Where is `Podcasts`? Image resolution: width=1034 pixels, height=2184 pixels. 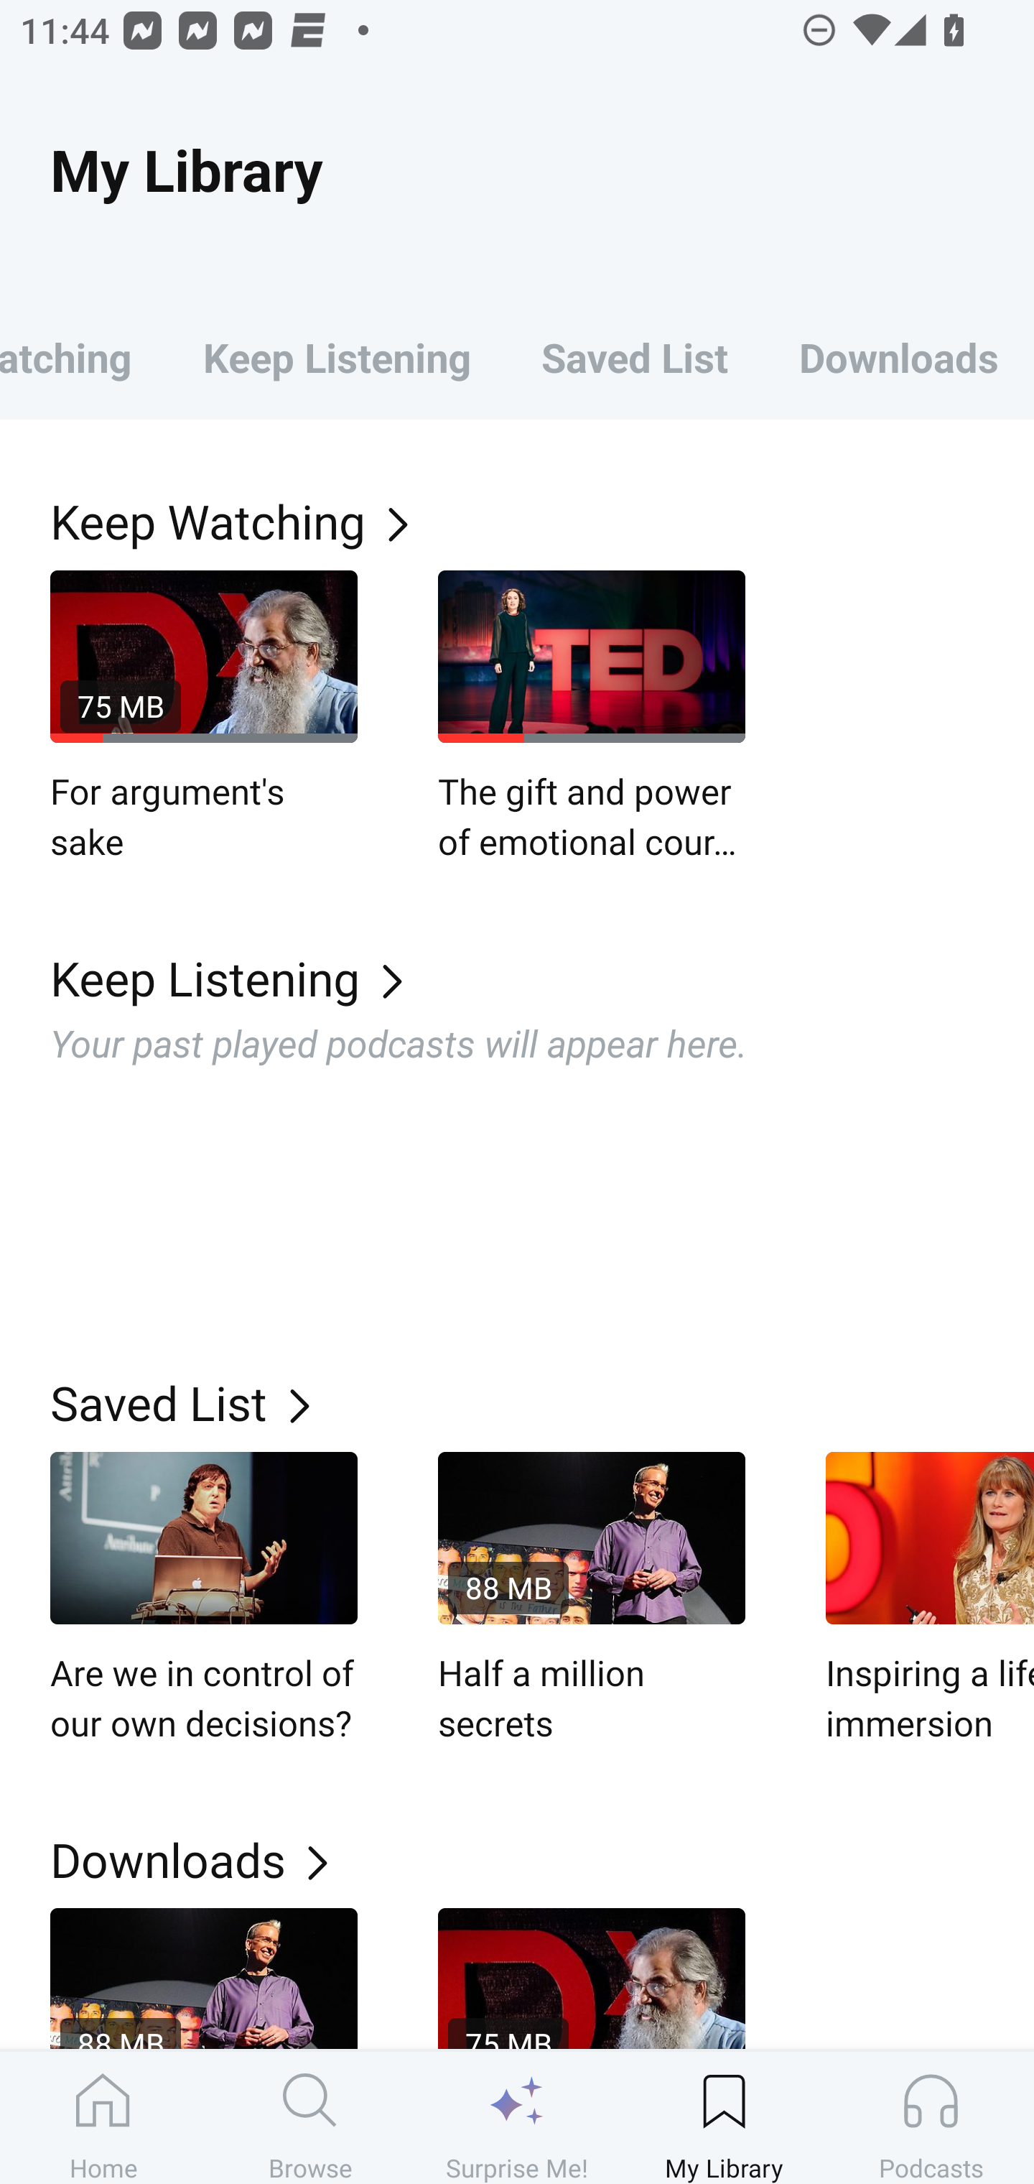 Podcasts is located at coordinates (931, 2117).